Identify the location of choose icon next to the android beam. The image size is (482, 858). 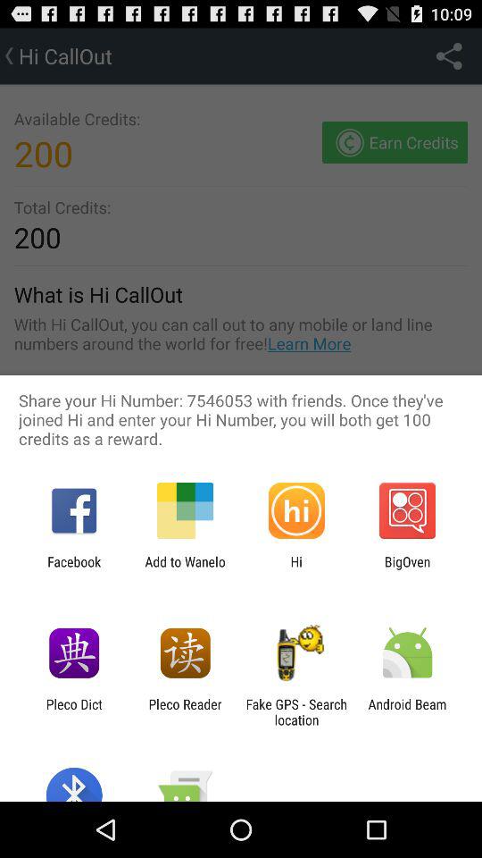
(296, 711).